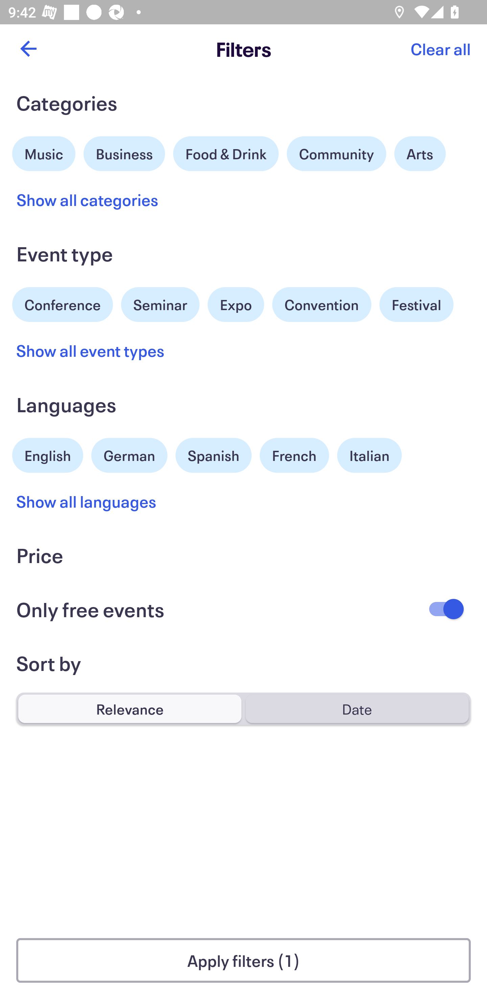 Image resolution: width=487 pixels, height=1001 pixels. I want to click on Community, so click(336, 154).